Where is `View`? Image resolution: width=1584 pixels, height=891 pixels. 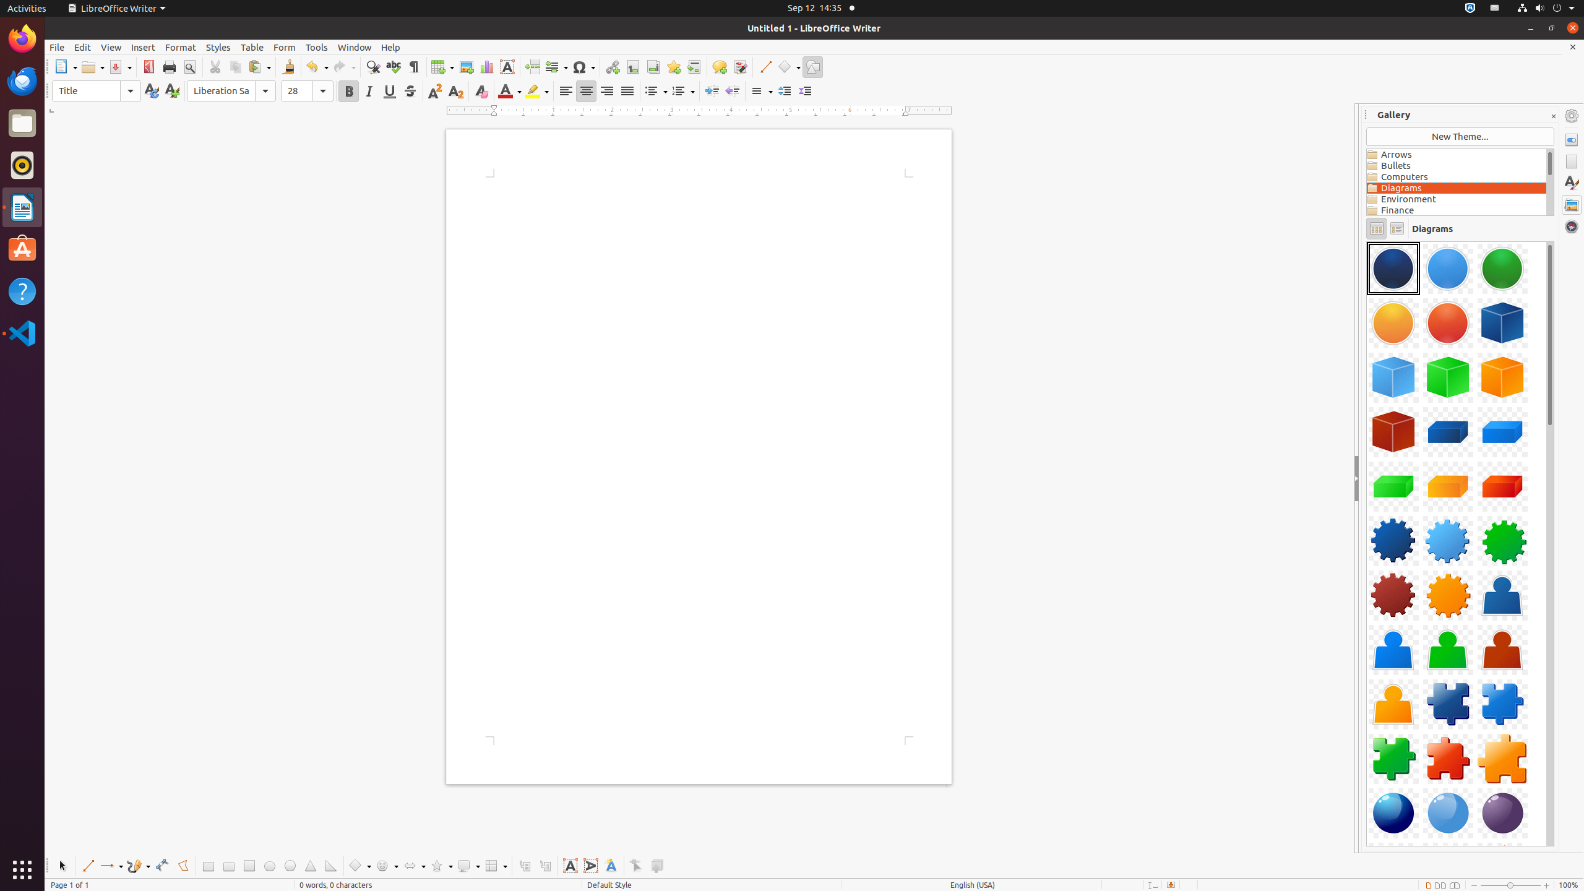 View is located at coordinates (111, 47).